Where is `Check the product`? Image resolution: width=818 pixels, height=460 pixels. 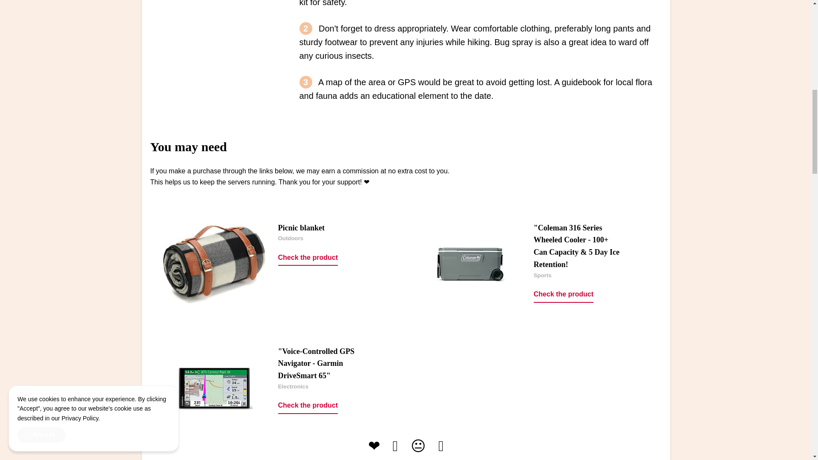 Check the product is located at coordinates (308, 406).